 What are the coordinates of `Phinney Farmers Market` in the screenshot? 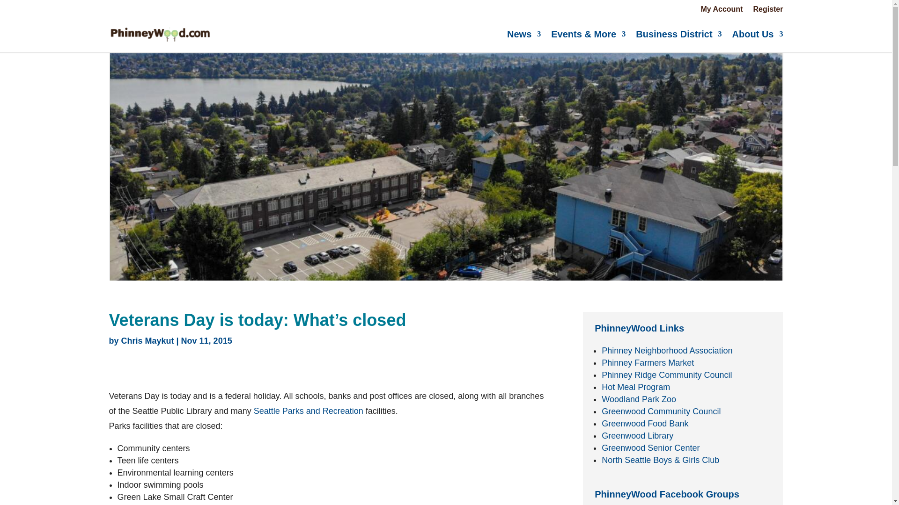 It's located at (648, 363).